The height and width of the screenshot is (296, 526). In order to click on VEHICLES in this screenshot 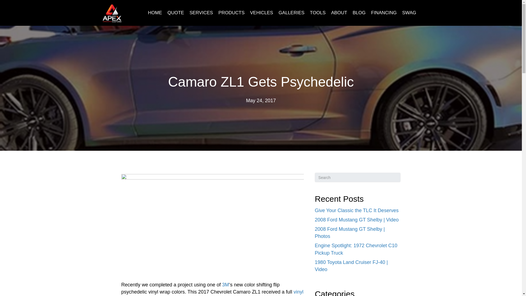, I will do `click(261, 13)`.